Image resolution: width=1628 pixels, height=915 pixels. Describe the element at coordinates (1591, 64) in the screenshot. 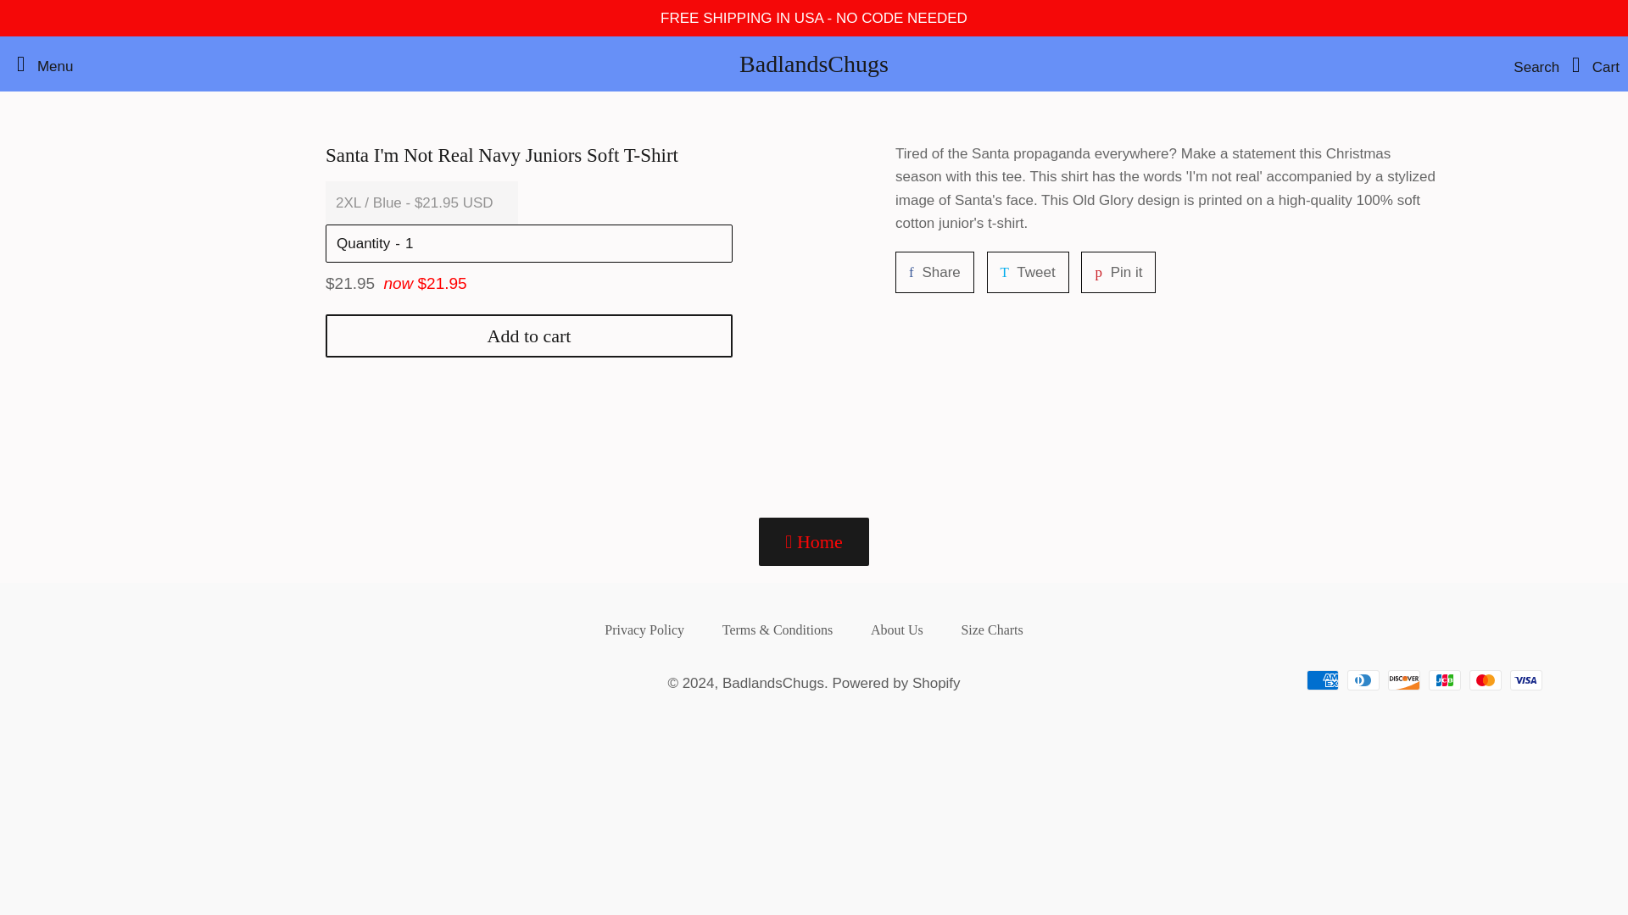

I see `Cart` at that location.